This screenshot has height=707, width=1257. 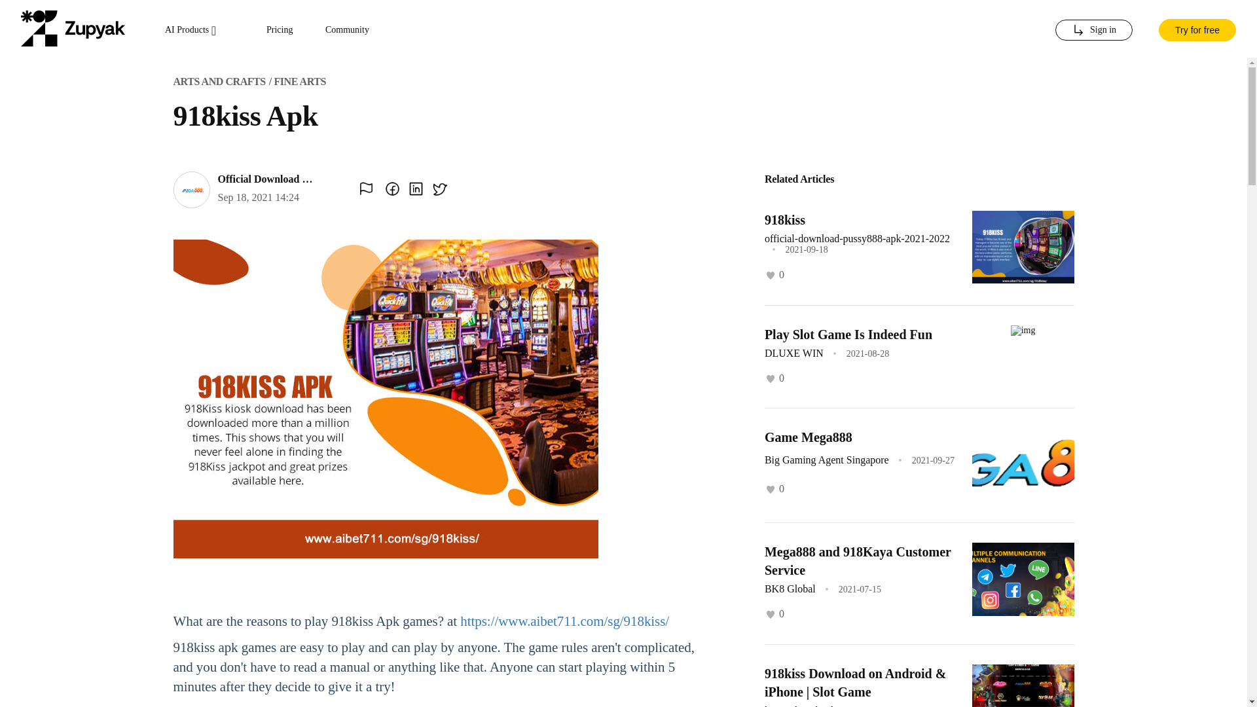 What do you see at coordinates (347, 30) in the screenshot?
I see `Community` at bounding box center [347, 30].